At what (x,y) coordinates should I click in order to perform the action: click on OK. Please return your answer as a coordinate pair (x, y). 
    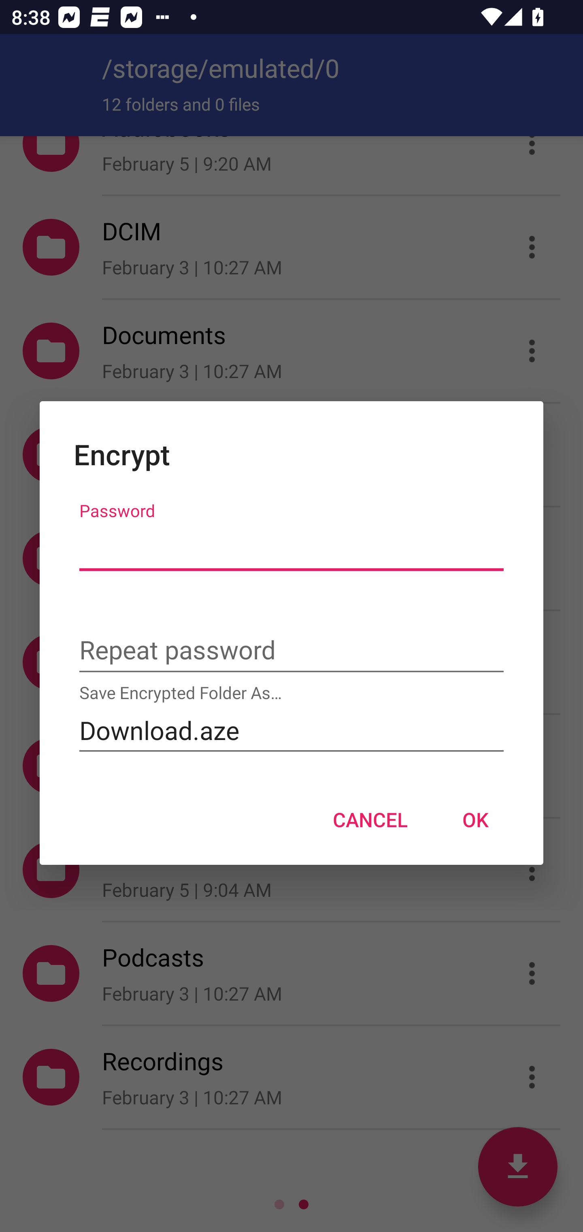
    Looking at the image, I should click on (475, 819).